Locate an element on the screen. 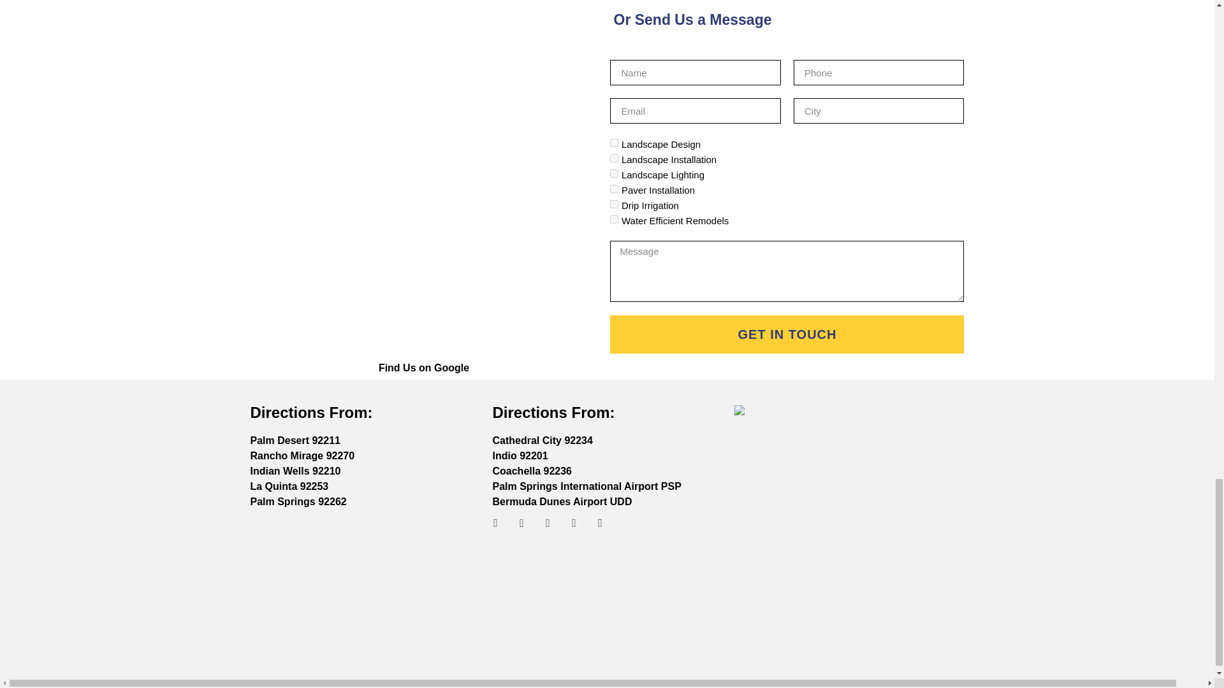 The image size is (1224, 688). landscape-design is located at coordinates (613, 143).